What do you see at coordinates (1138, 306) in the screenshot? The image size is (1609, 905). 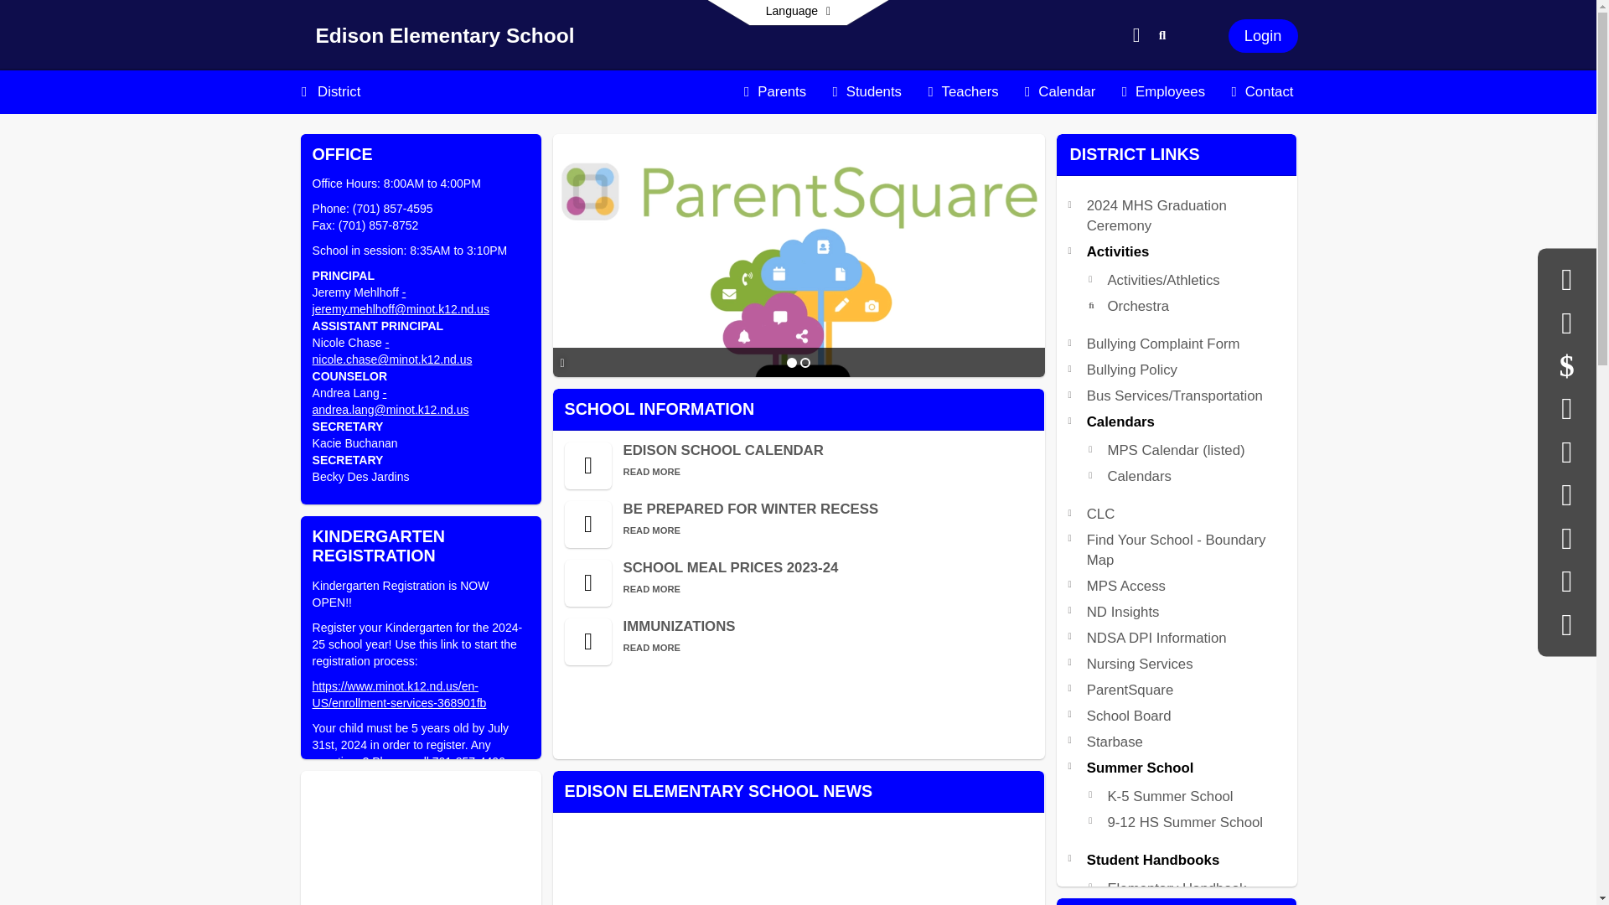 I see `Orchestra` at bounding box center [1138, 306].